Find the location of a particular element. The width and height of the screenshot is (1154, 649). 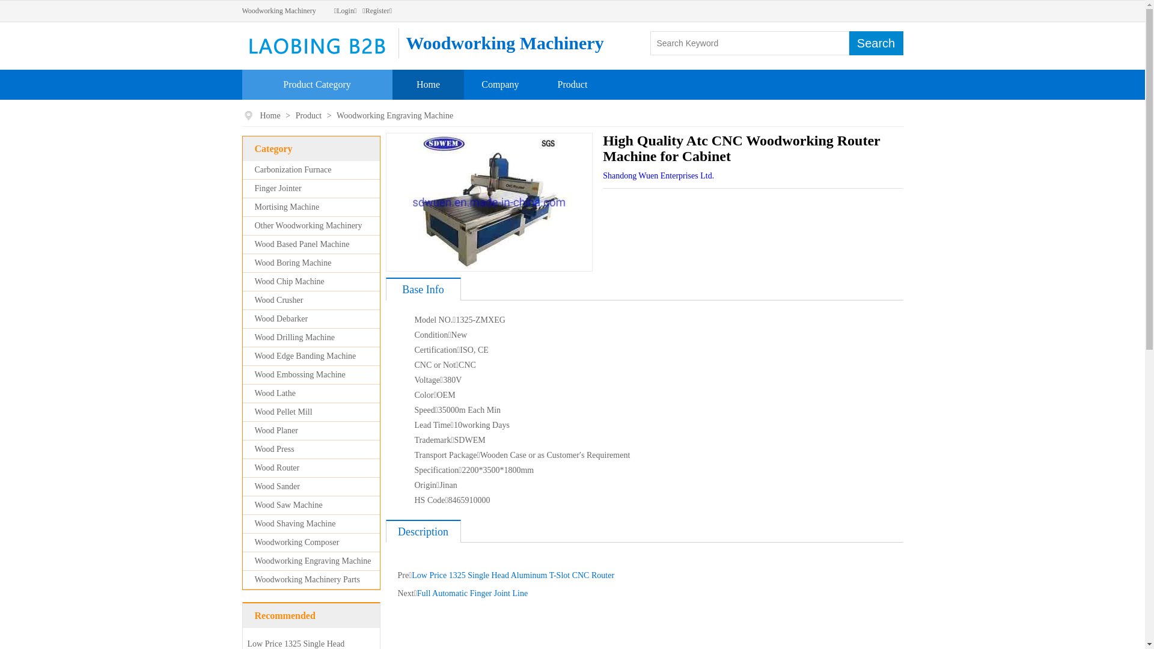

Wood Lathe is located at coordinates (275, 393).